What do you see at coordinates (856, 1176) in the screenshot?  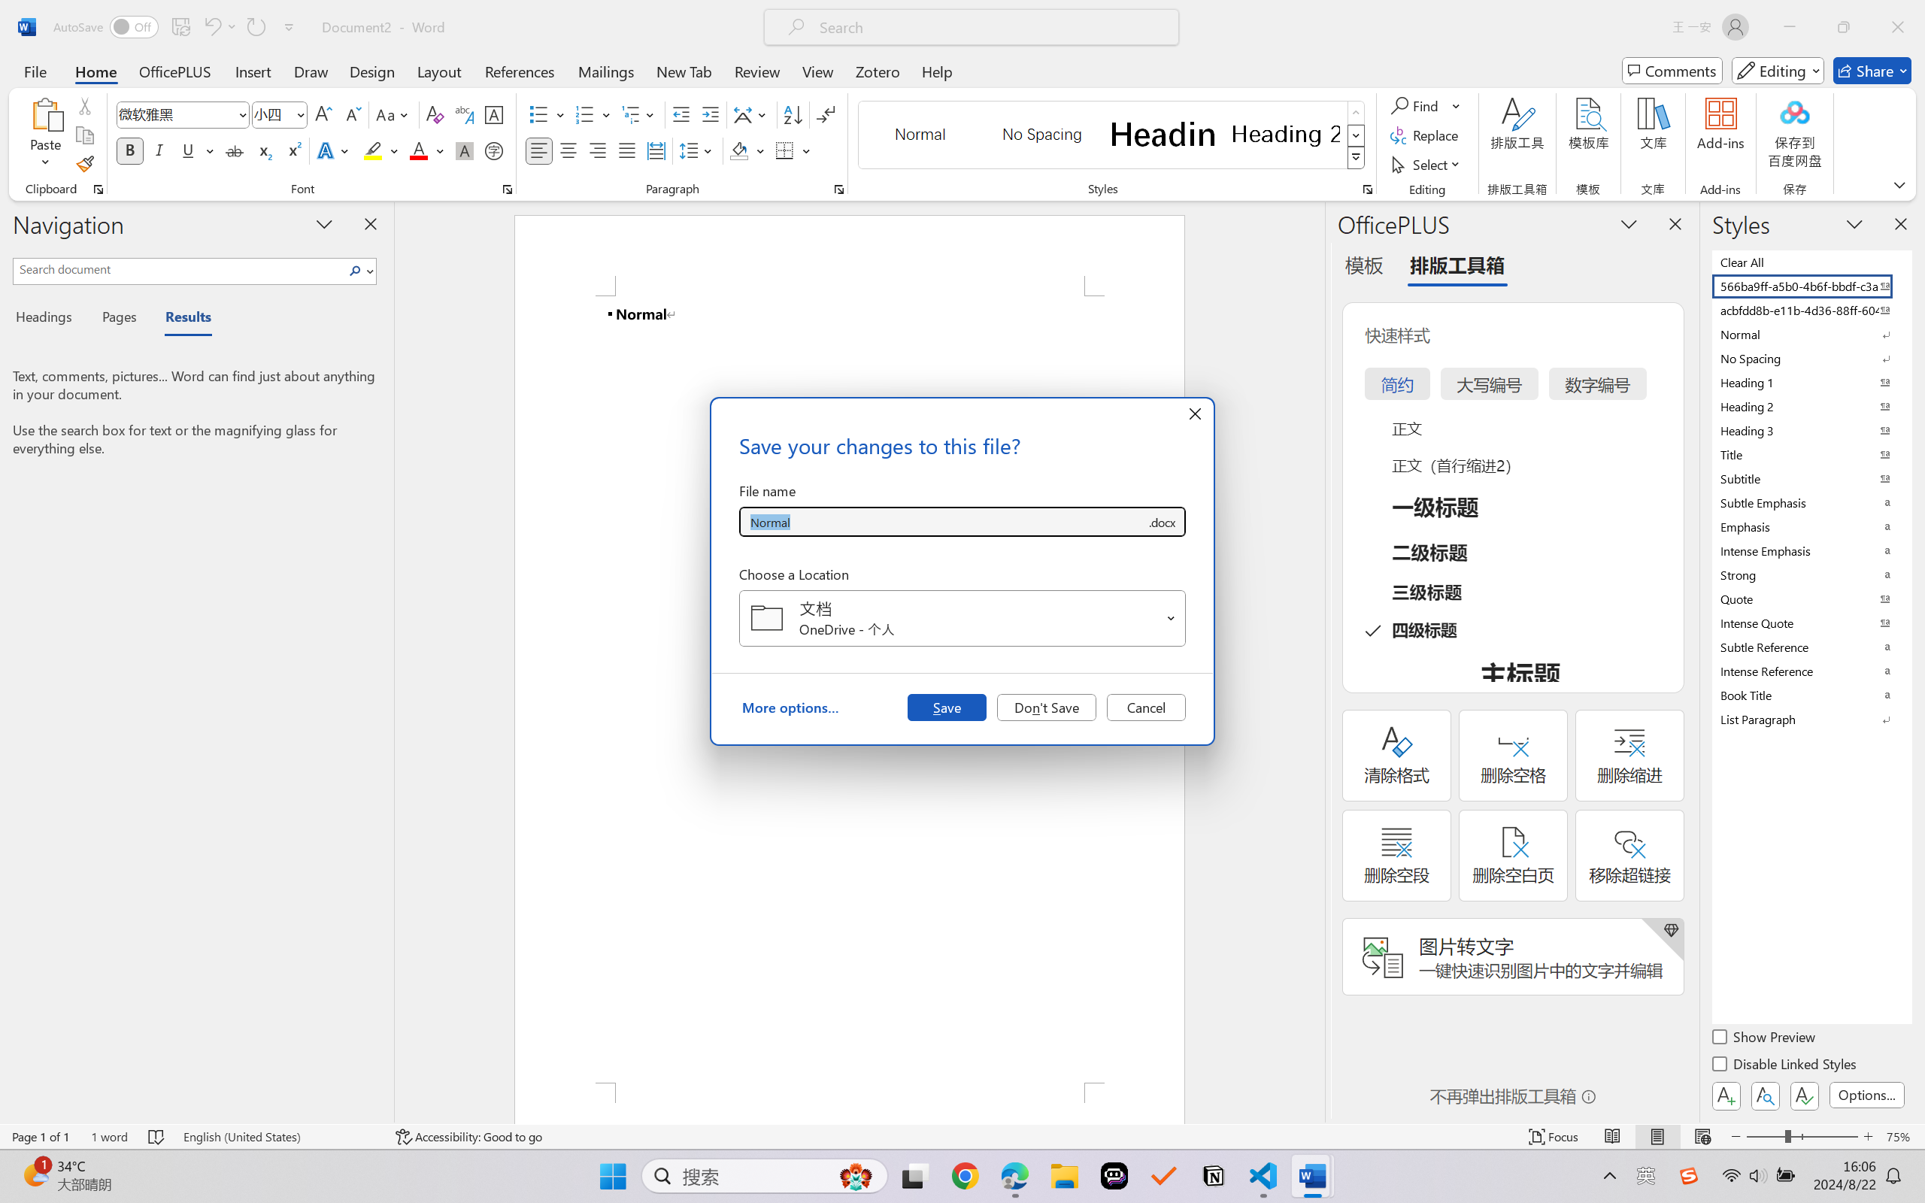 I see `AutomationID: DynamicSearchBoxGleamImage` at bounding box center [856, 1176].